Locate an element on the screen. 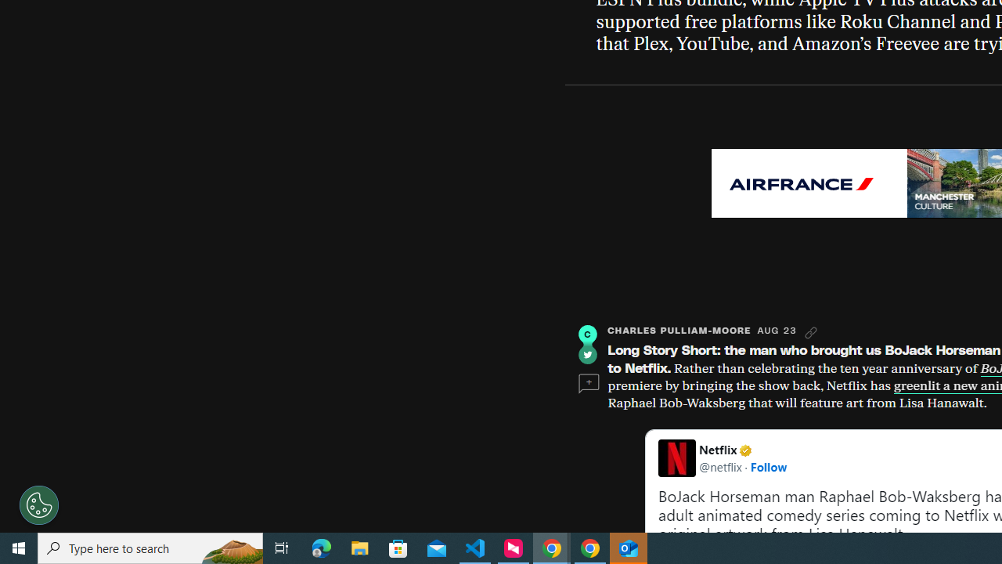  Verified account is located at coordinates (745, 450).